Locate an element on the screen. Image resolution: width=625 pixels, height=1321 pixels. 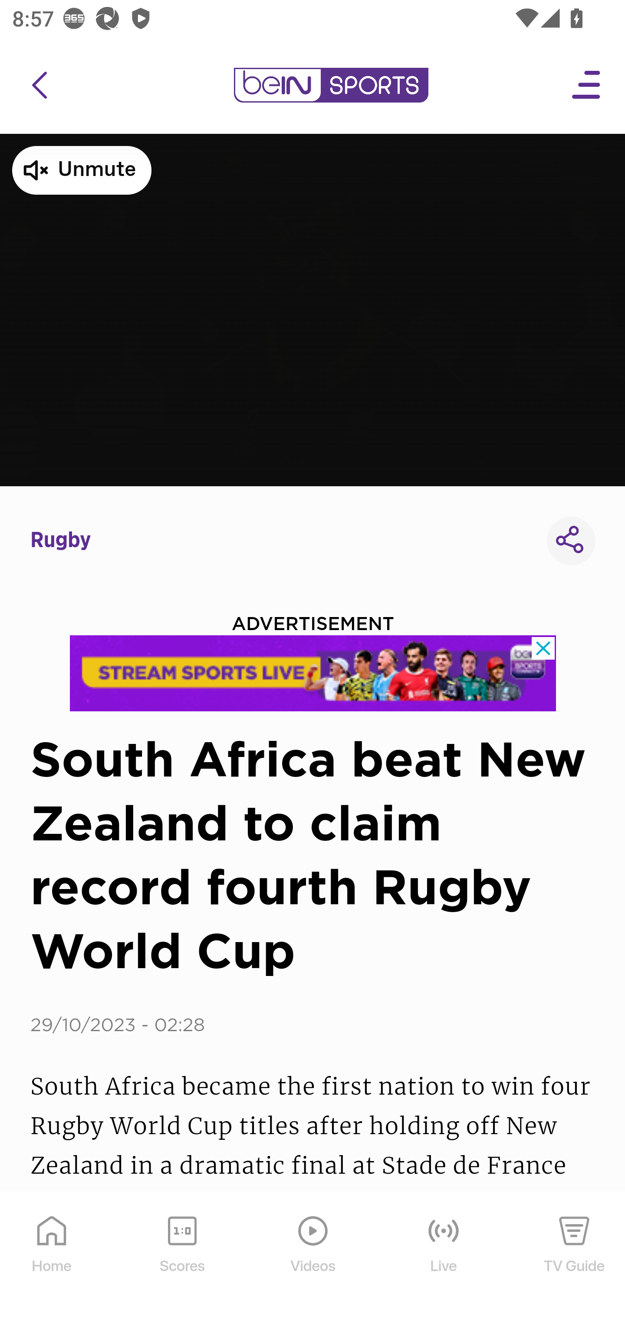
Home Home Icon Home is located at coordinates (52, 1257).